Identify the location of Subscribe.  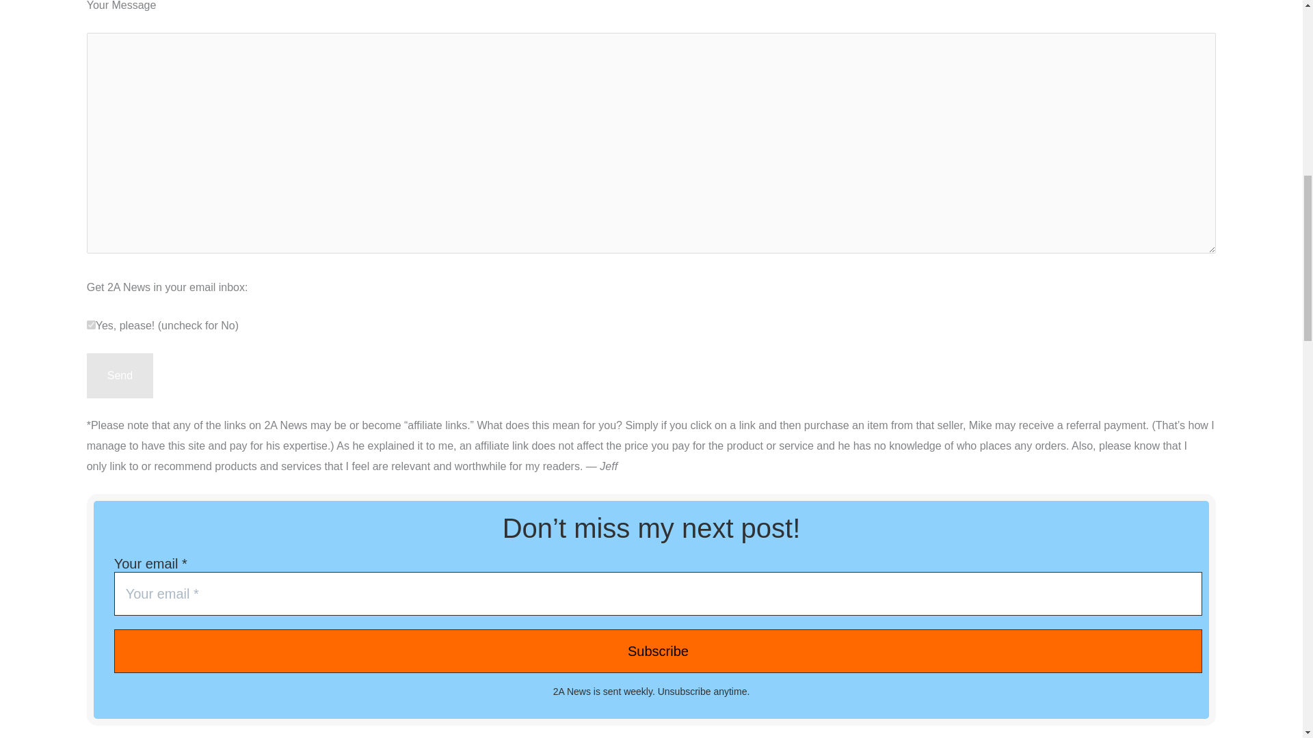
(658, 651).